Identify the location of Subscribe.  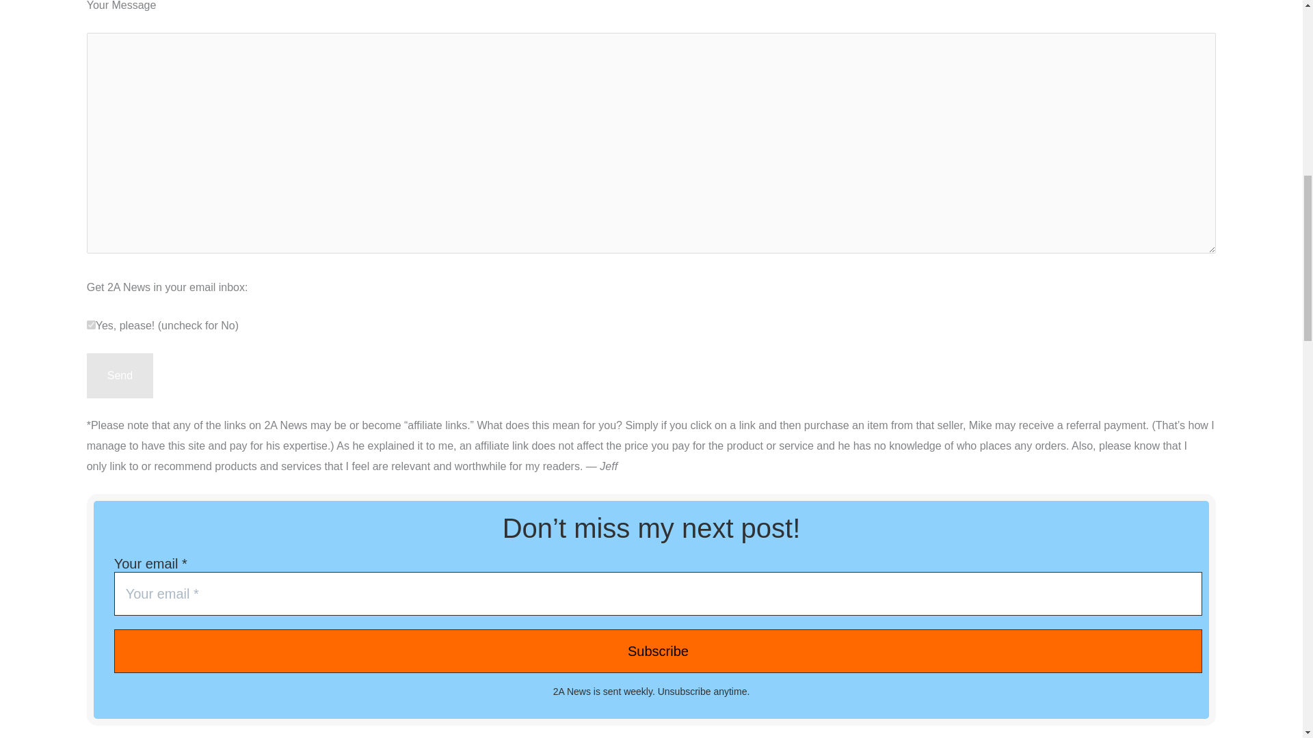
(658, 651).